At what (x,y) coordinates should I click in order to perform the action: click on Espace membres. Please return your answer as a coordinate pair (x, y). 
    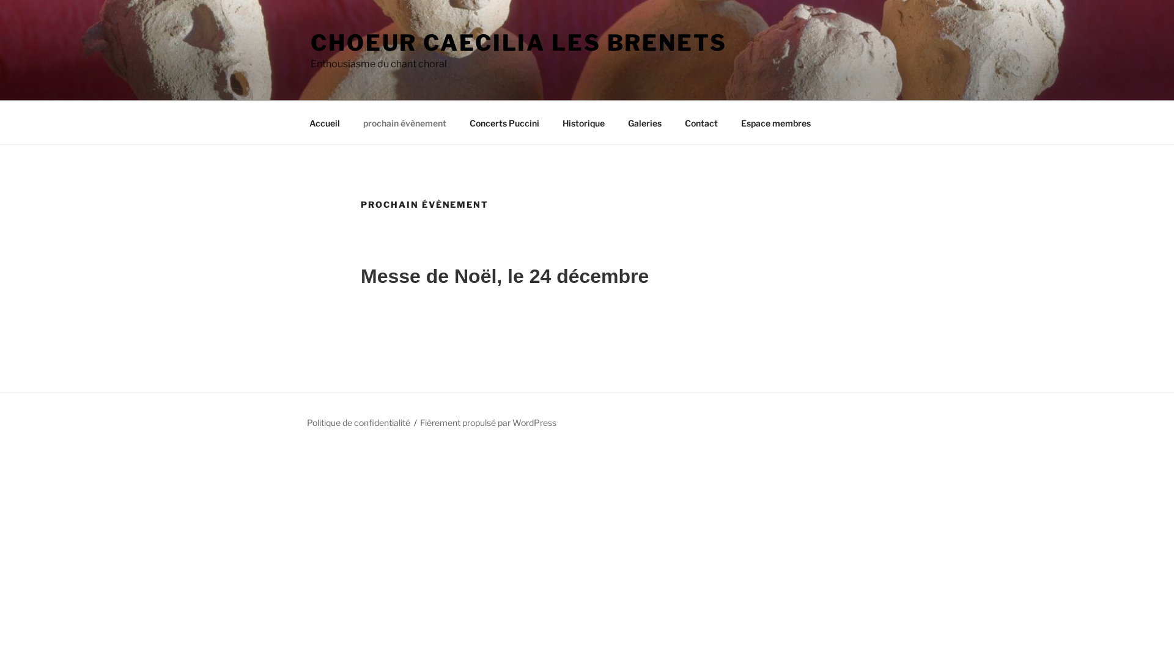
    Looking at the image, I should click on (775, 122).